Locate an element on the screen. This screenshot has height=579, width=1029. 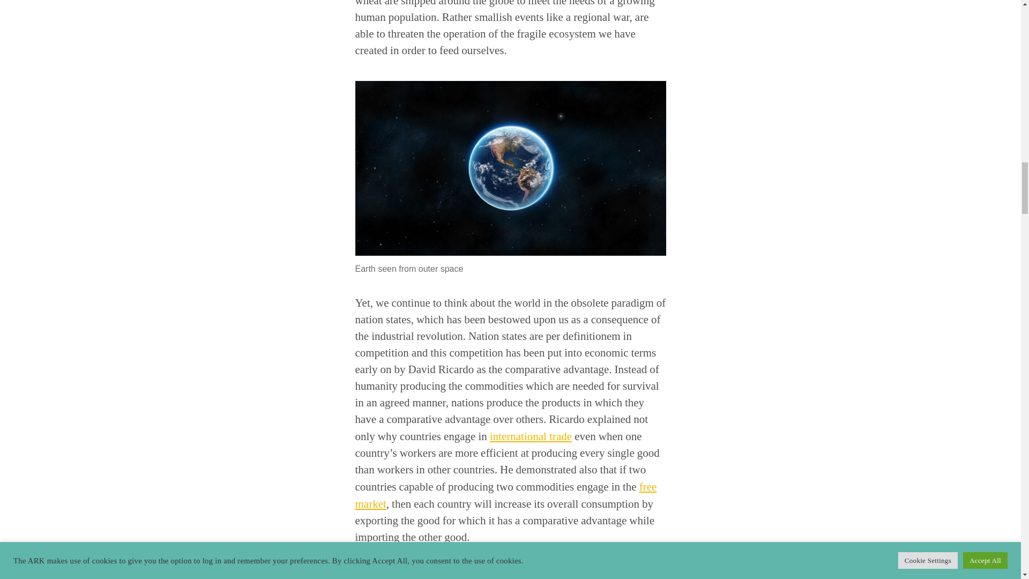
free market is located at coordinates (505, 495).